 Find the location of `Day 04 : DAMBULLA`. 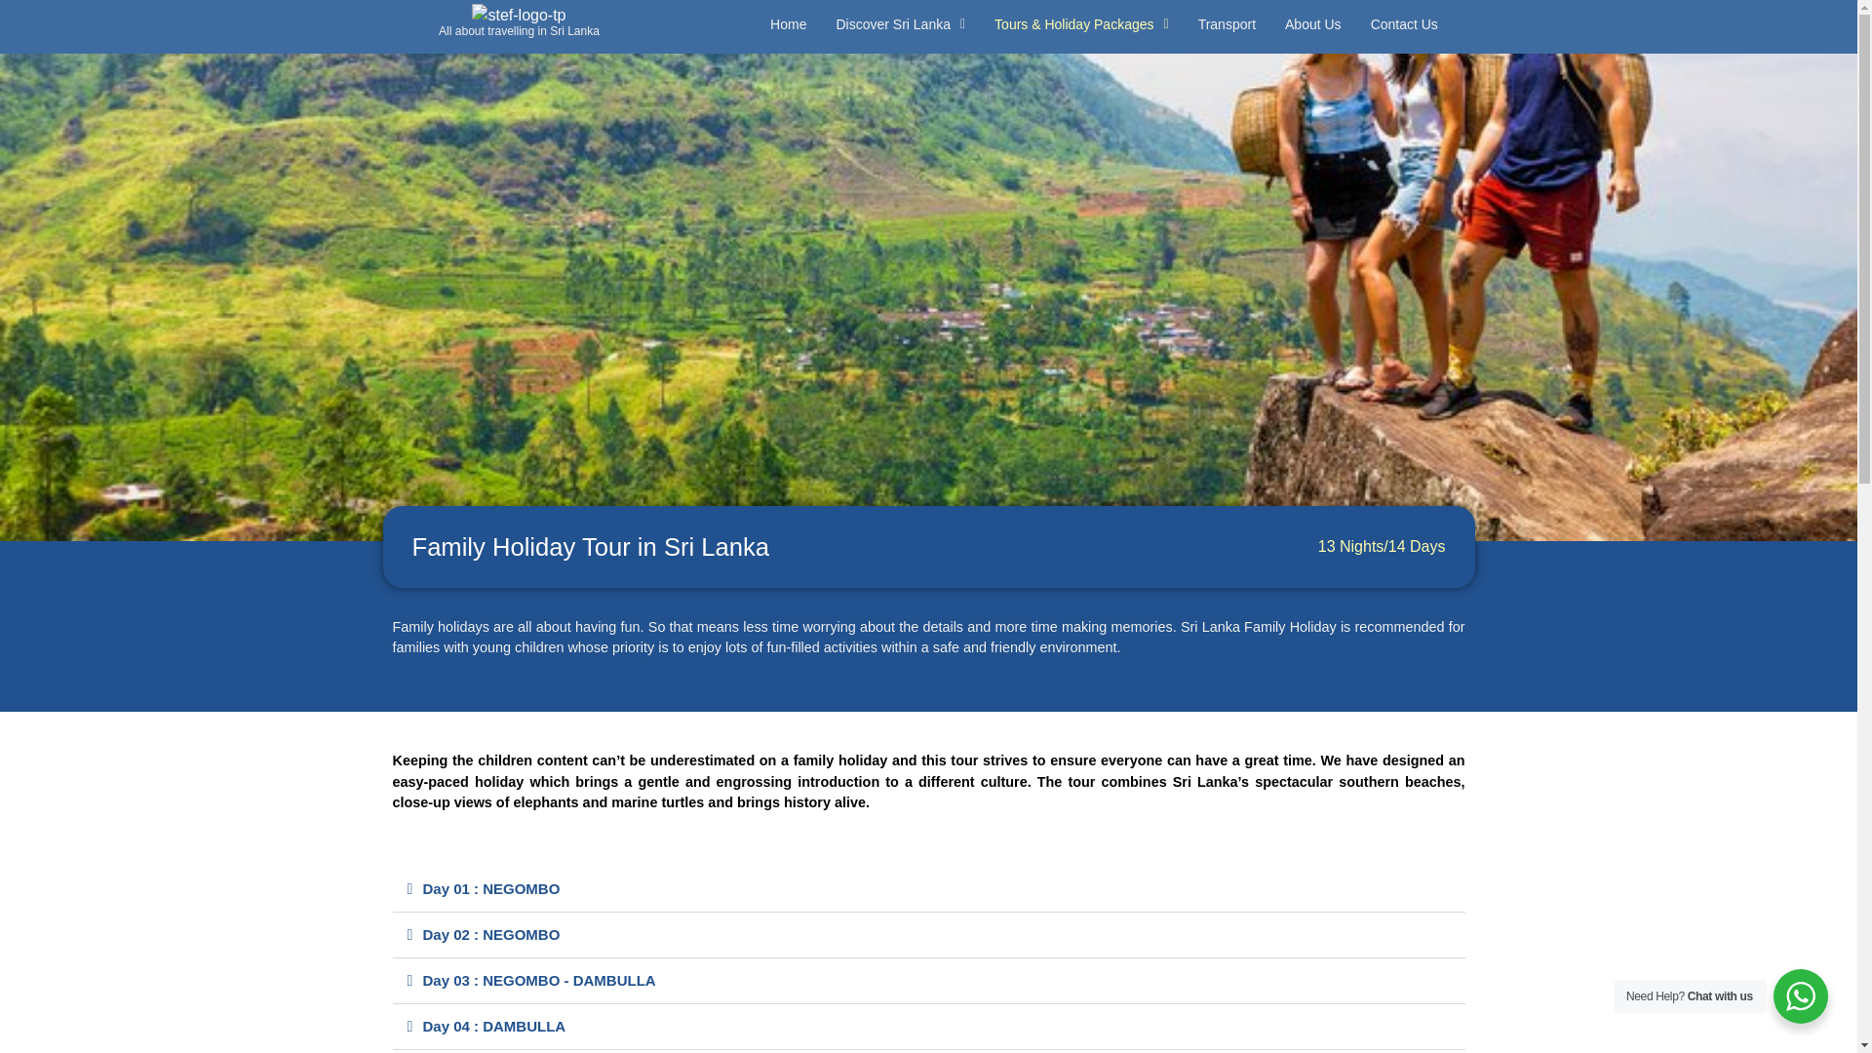

Day 04 : DAMBULLA is located at coordinates (494, 1026).